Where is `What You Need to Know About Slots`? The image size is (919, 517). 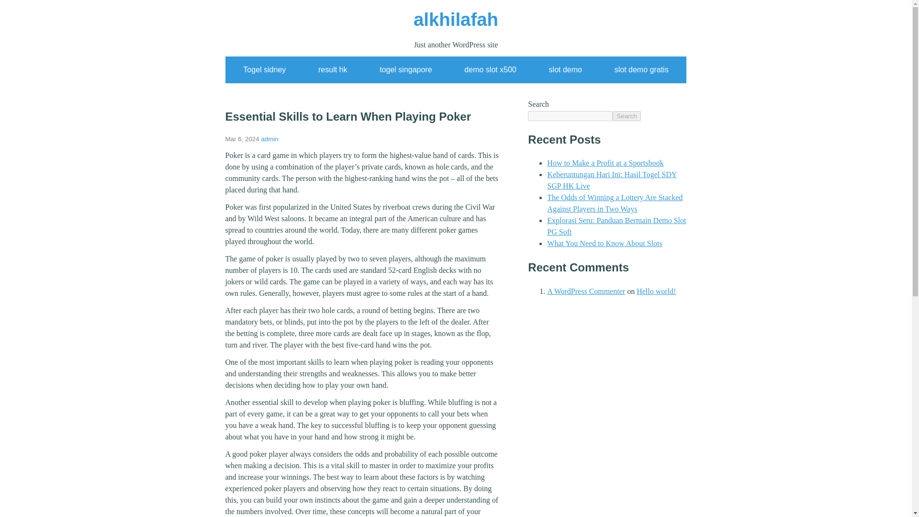 What You Need to Know About Slots is located at coordinates (604, 243).